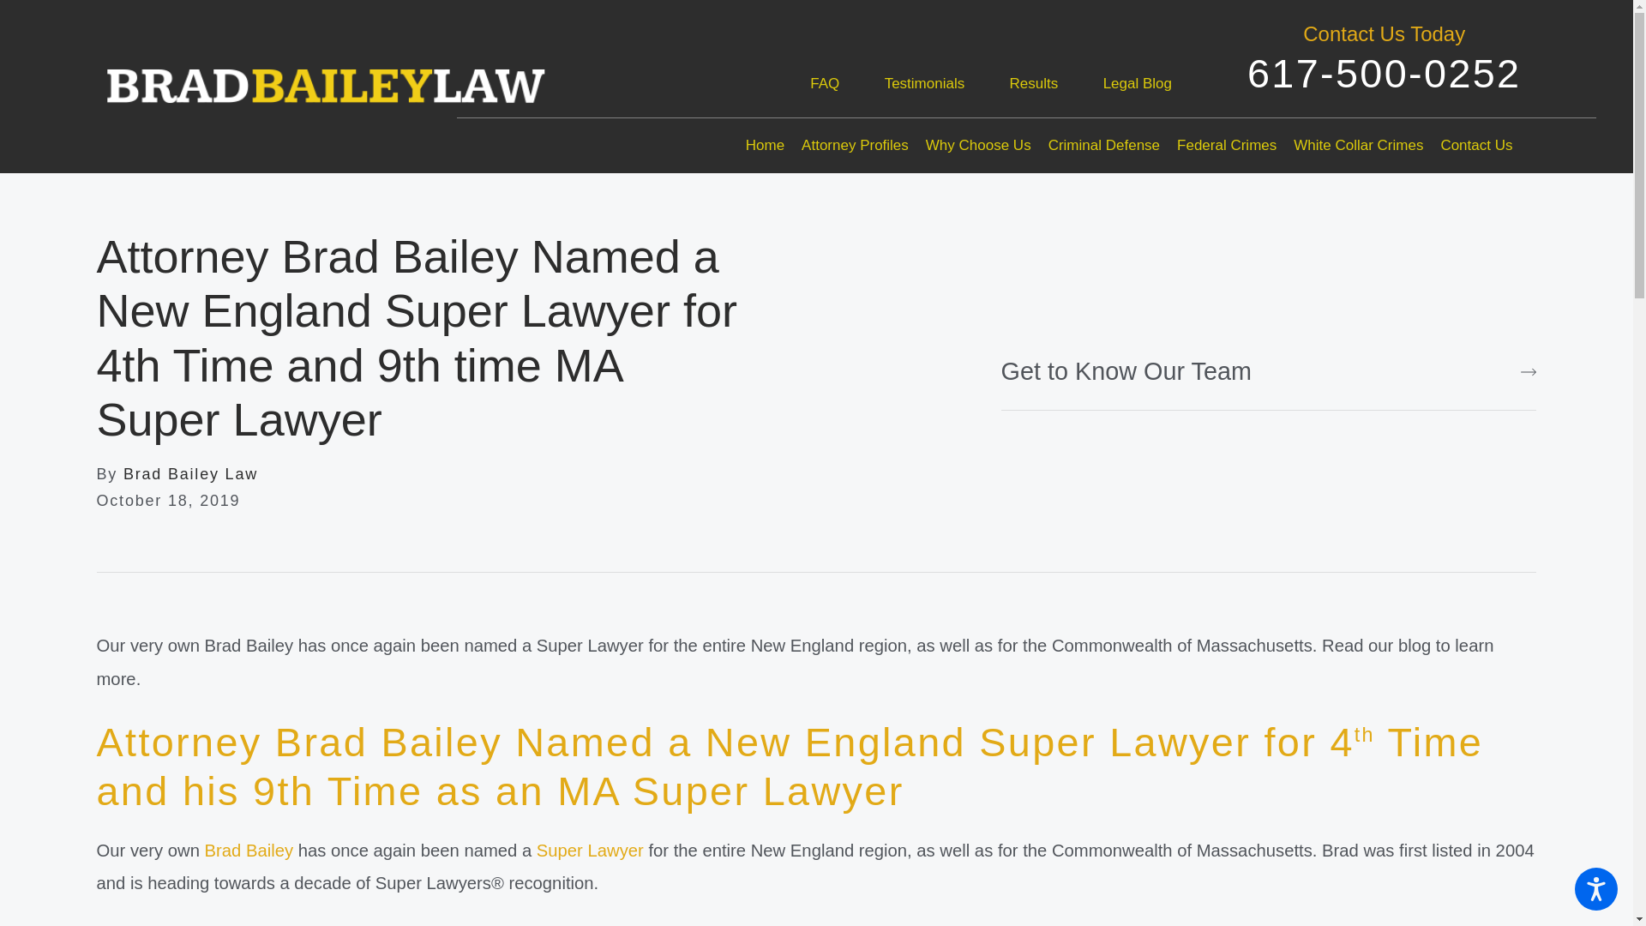 The height and width of the screenshot is (926, 1646). Describe the element at coordinates (978, 146) in the screenshot. I see `Why Choose Us` at that location.